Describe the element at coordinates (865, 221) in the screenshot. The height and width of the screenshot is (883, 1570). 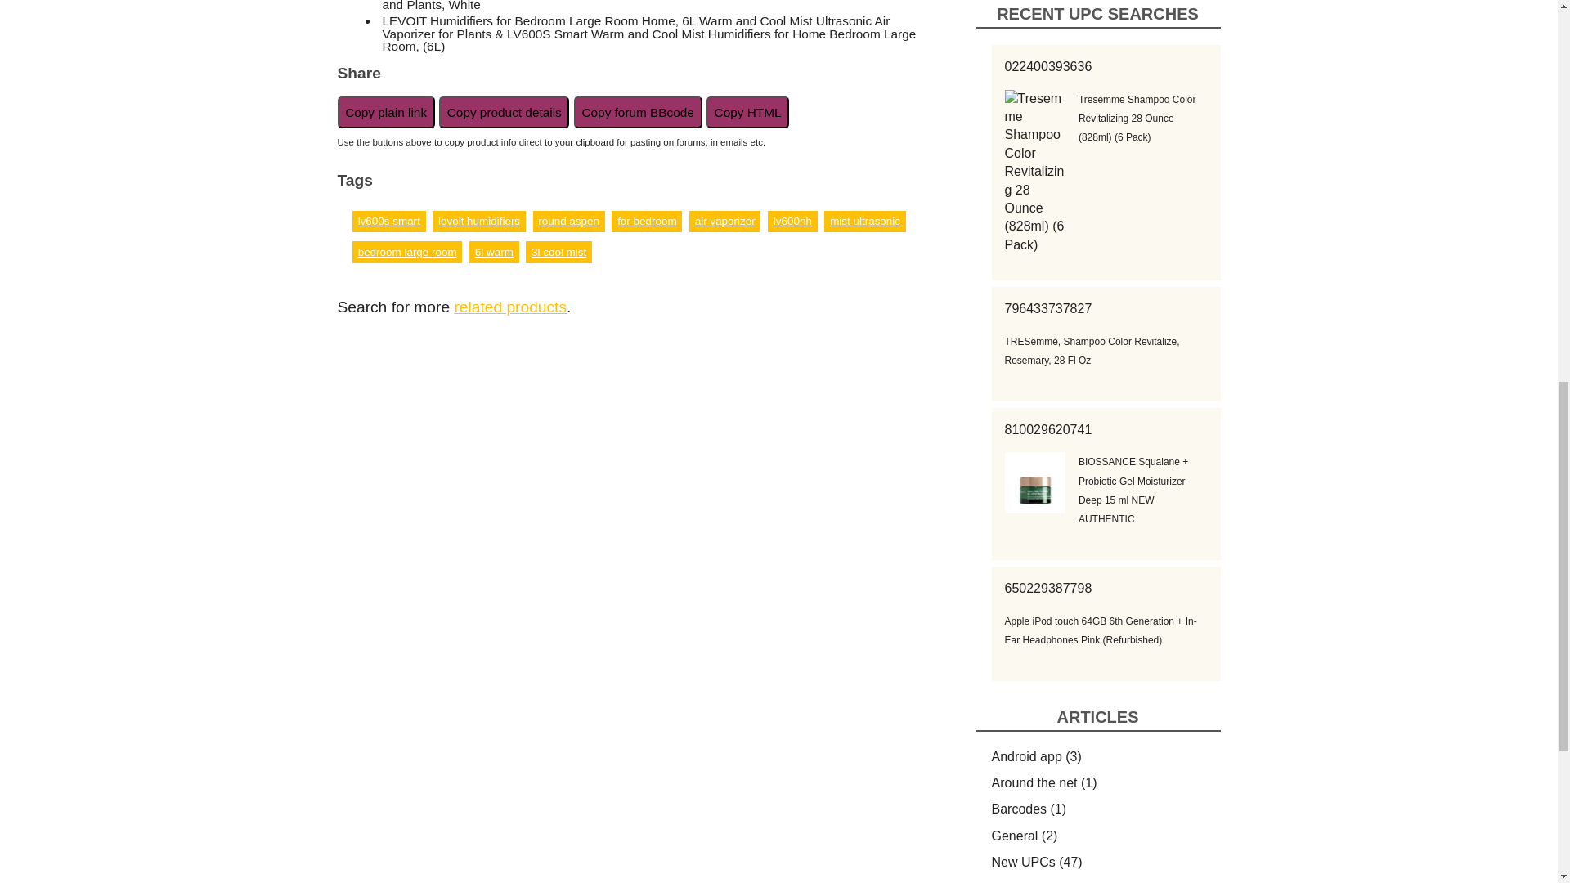
I see `mist ultrasonic` at that location.